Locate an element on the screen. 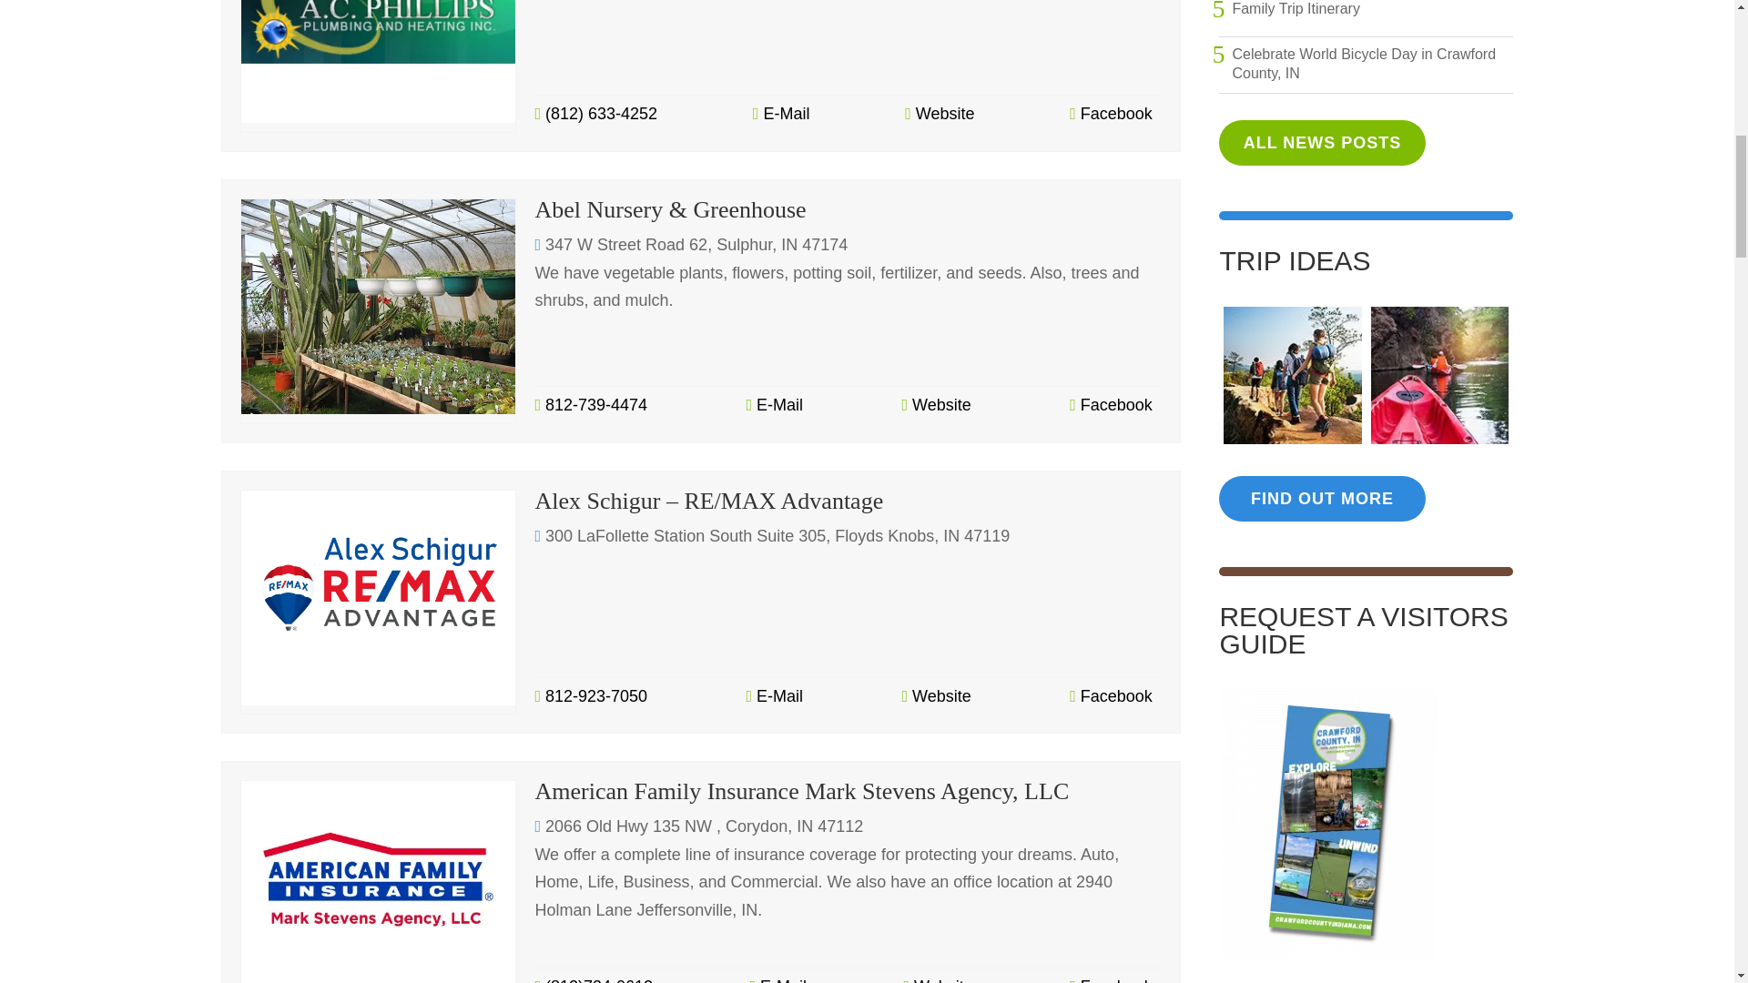  Website is located at coordinates (940, 115).